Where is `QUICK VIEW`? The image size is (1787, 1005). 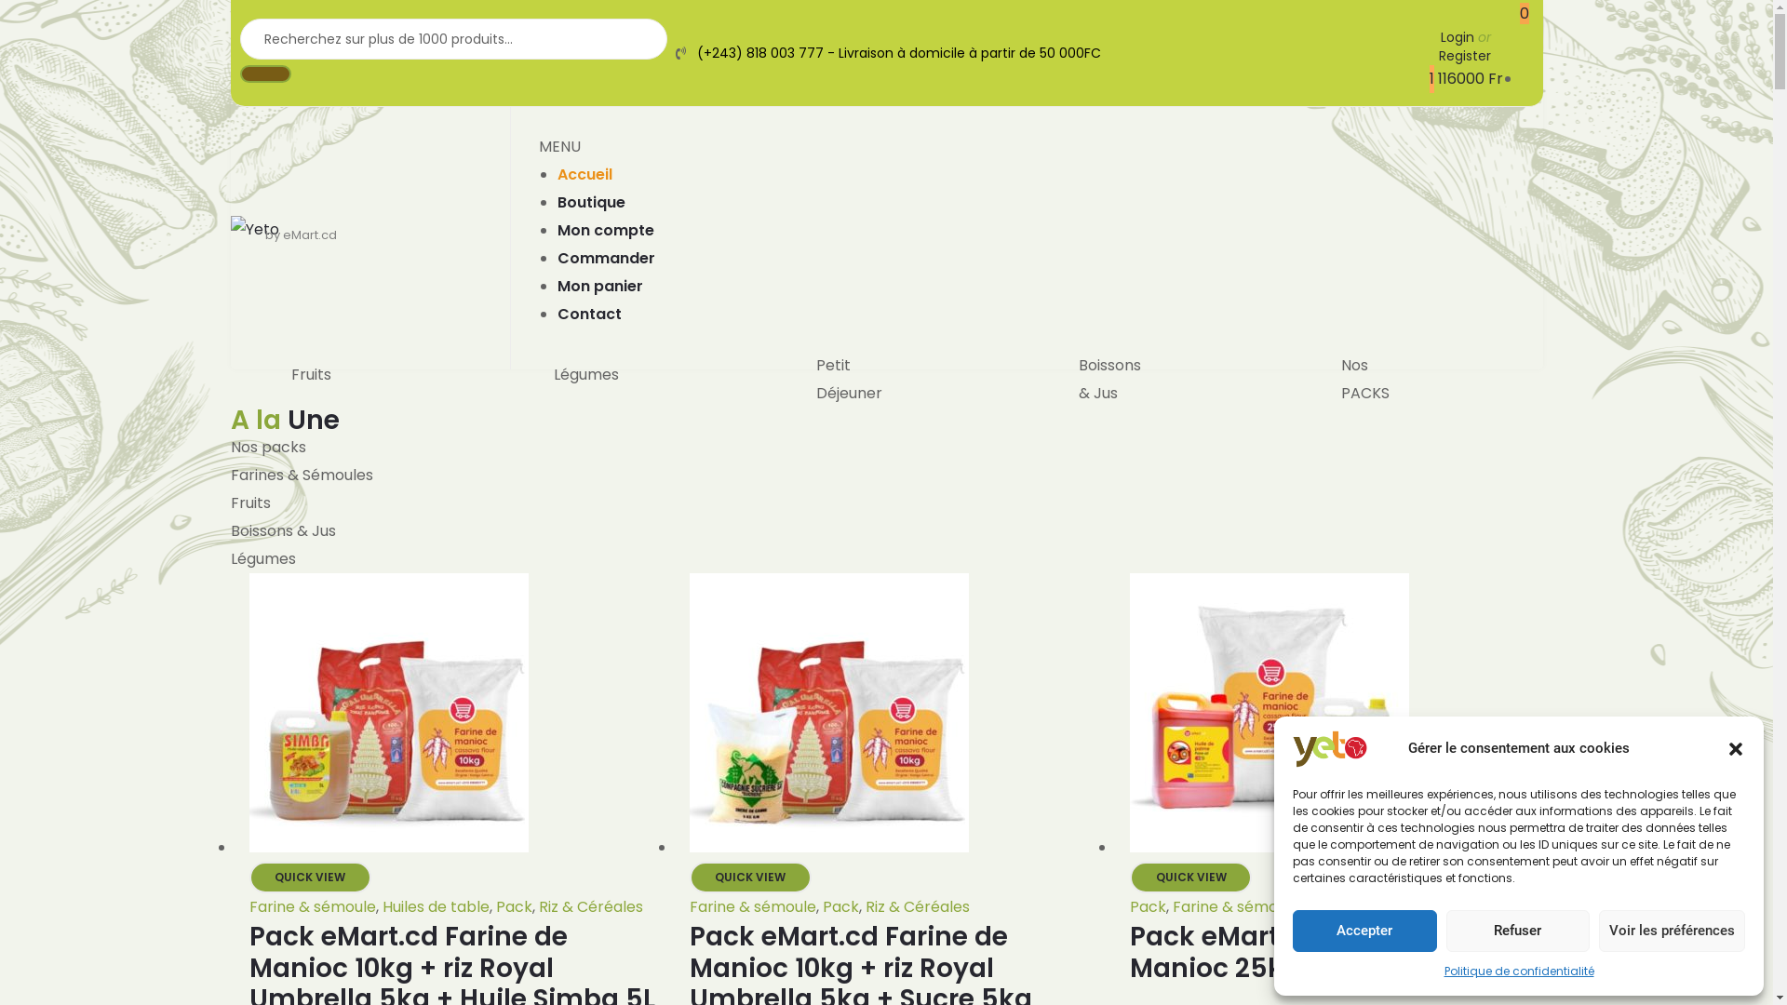 QUICK VIEW is located at coordinates (311, 878).